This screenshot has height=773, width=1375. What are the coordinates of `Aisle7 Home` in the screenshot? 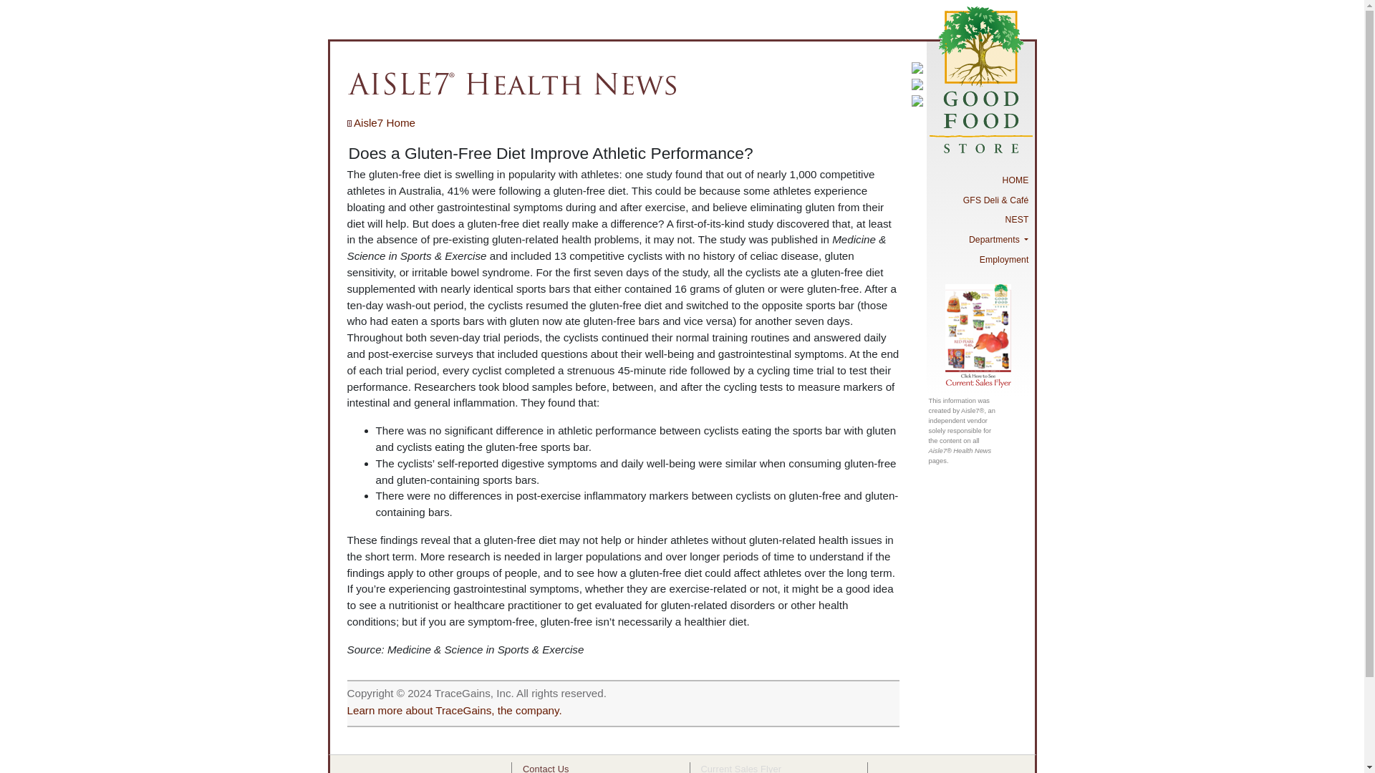 It's located at (380, 123).